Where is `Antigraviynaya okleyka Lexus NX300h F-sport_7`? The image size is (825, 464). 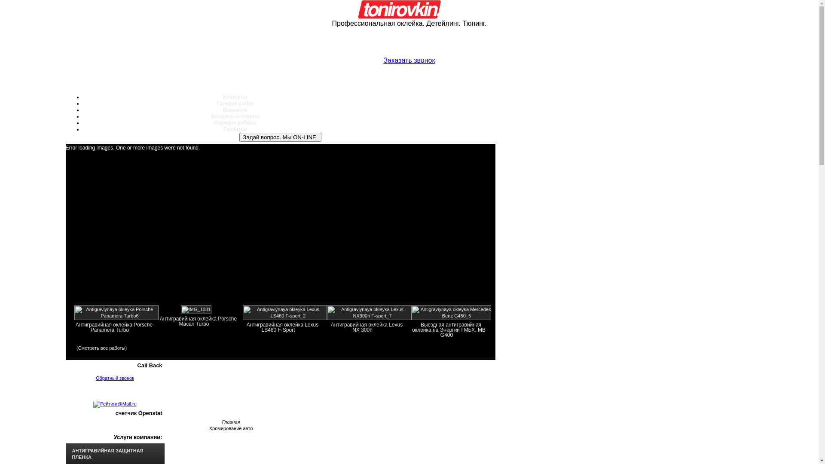 Antigraviynaya okleyka Lexus NX300h F-sport_7 is located at coordinates (369, 315).